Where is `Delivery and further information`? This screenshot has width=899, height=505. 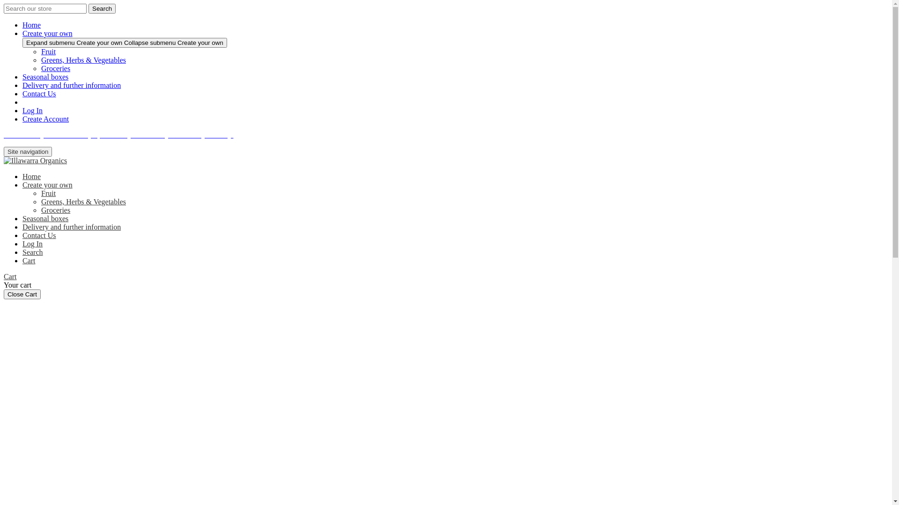
Delivery and further information is located at coordinates (72, 85).